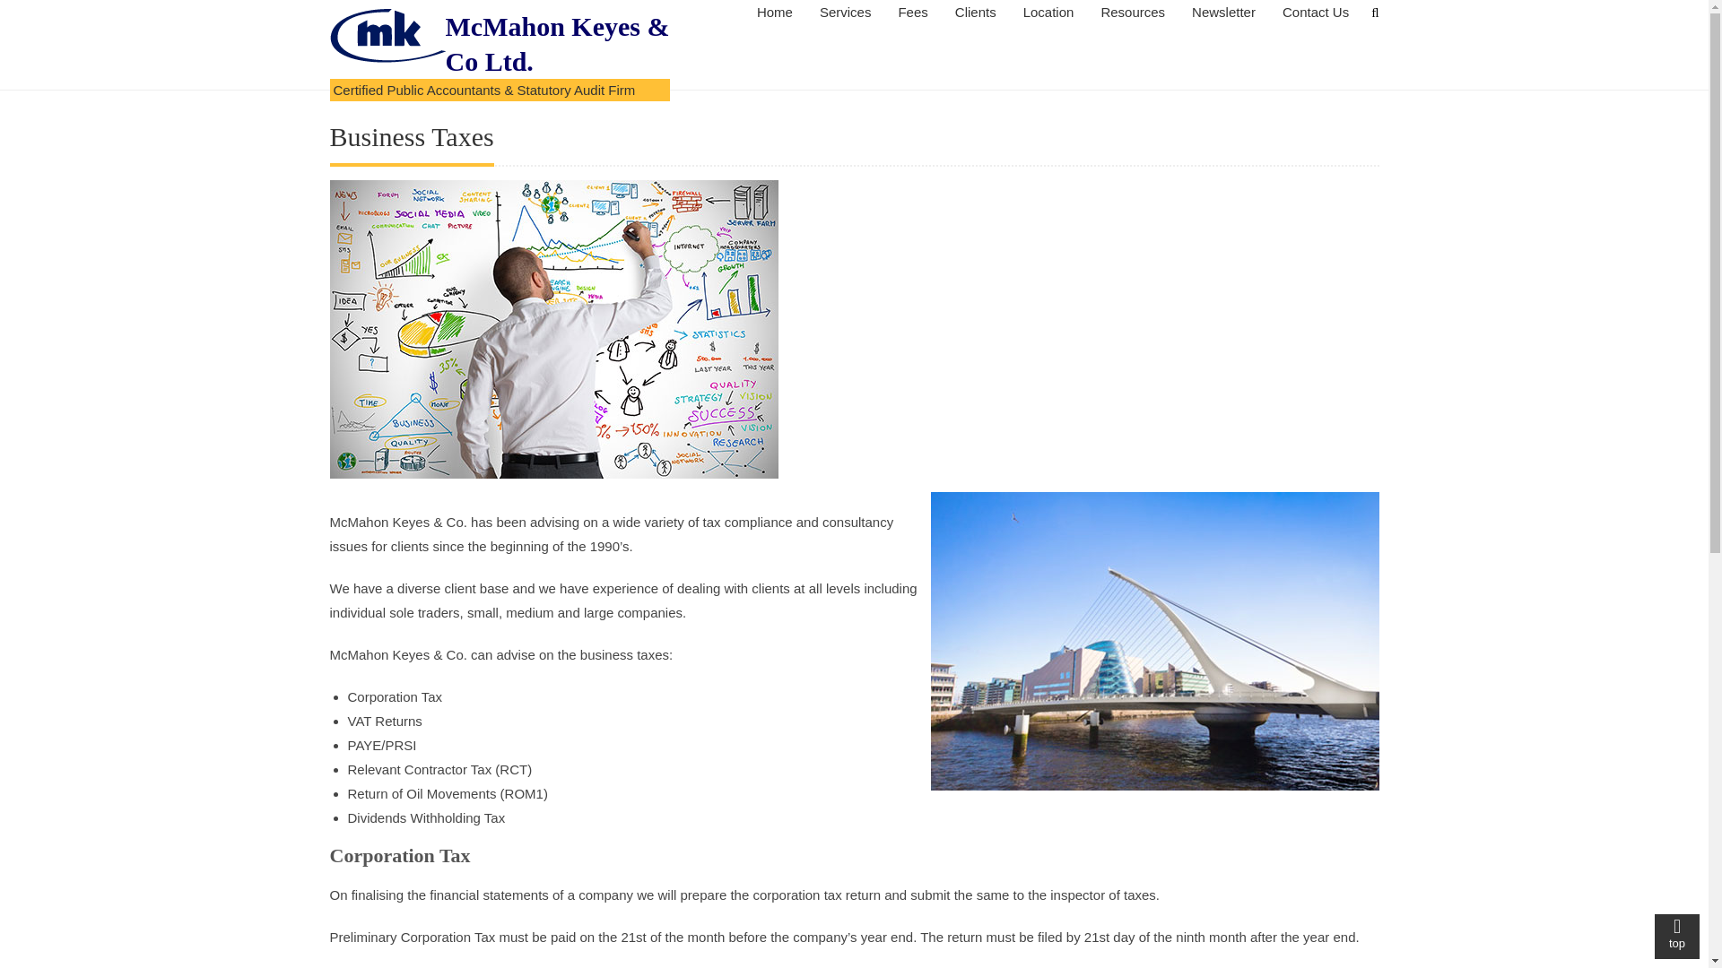  What do you see at coordinates (1048, 13) in the screenshot?
I see `Location` at bounding box center [1048, 13].